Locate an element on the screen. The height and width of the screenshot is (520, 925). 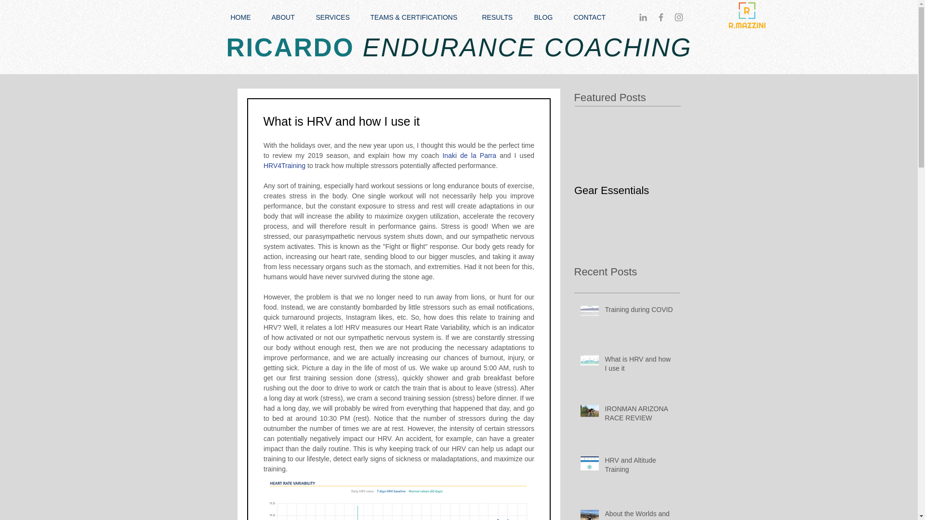
RESULTS is located at coordinates (501, 17).